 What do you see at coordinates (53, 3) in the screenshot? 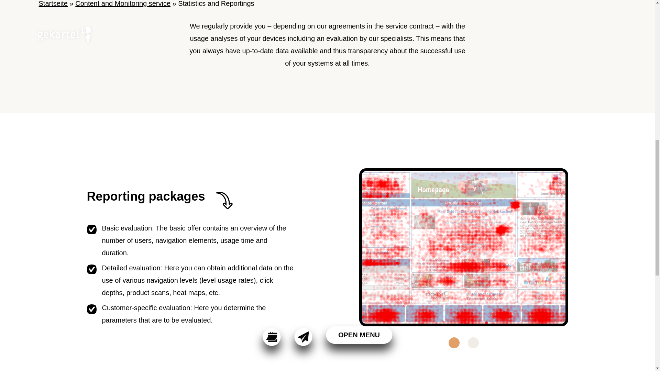
I see `Startseite` at bounding box center [53, 3].